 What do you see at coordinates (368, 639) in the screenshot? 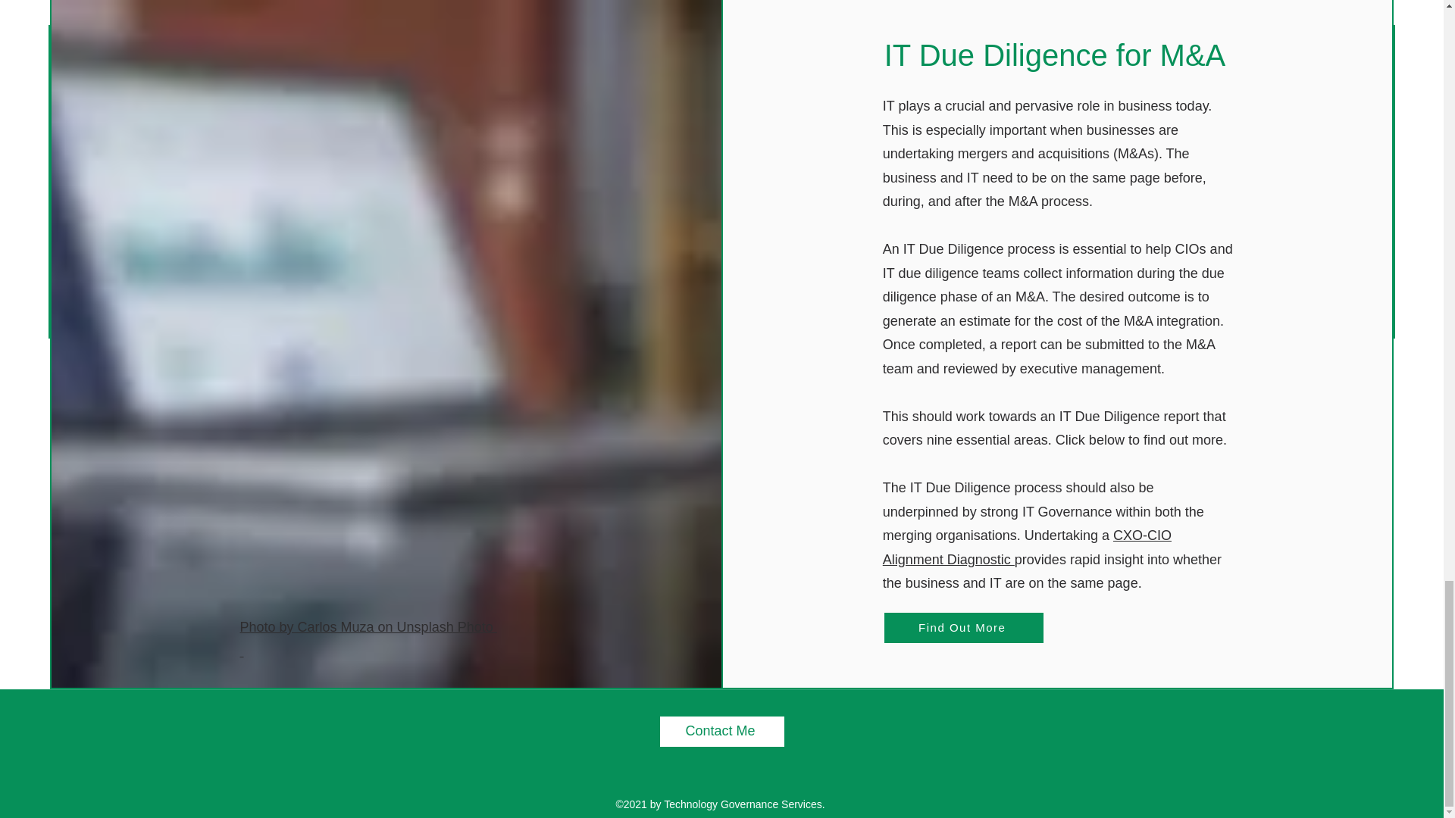
I see `Learn More` at bounding box center [368, 639].